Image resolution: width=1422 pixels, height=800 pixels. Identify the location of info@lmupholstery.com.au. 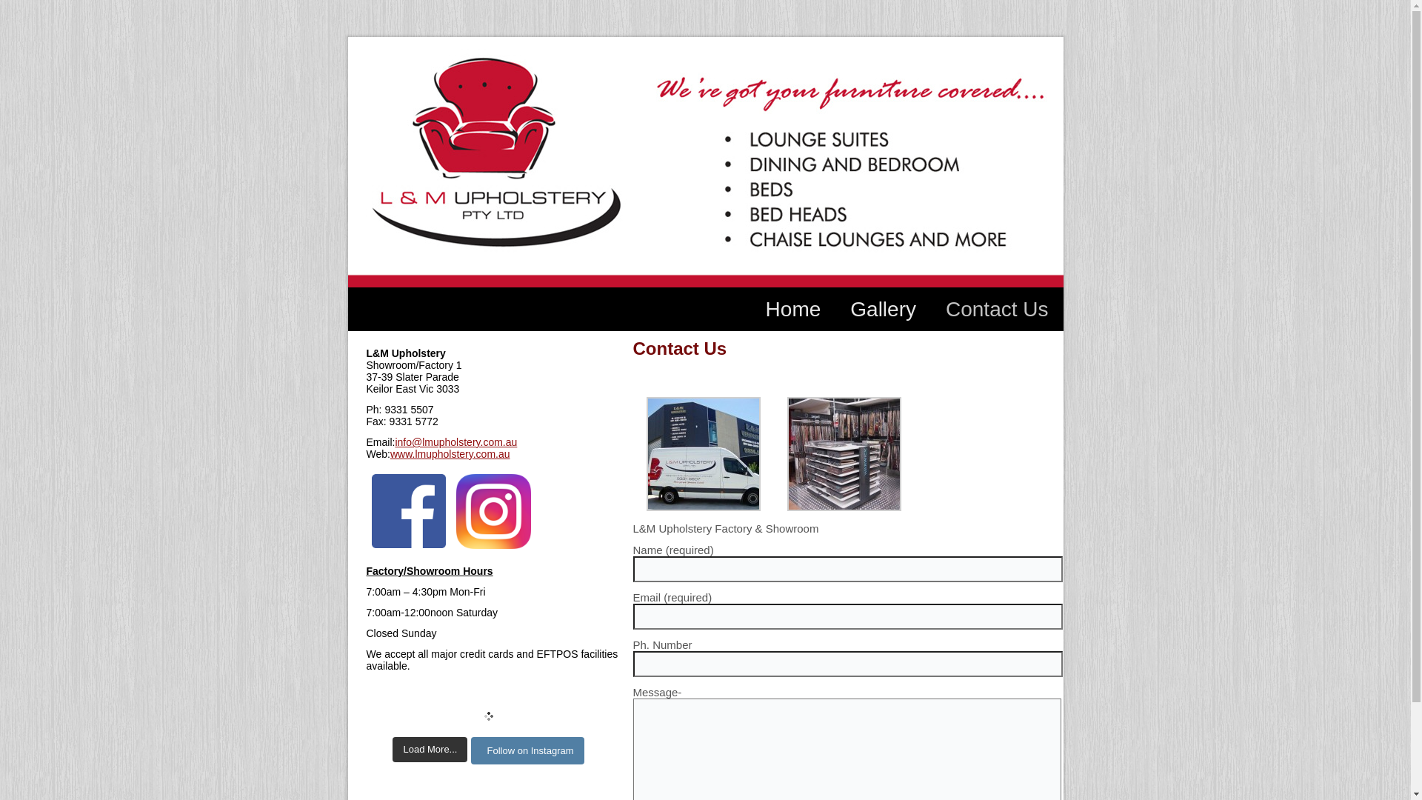
(456, 442).